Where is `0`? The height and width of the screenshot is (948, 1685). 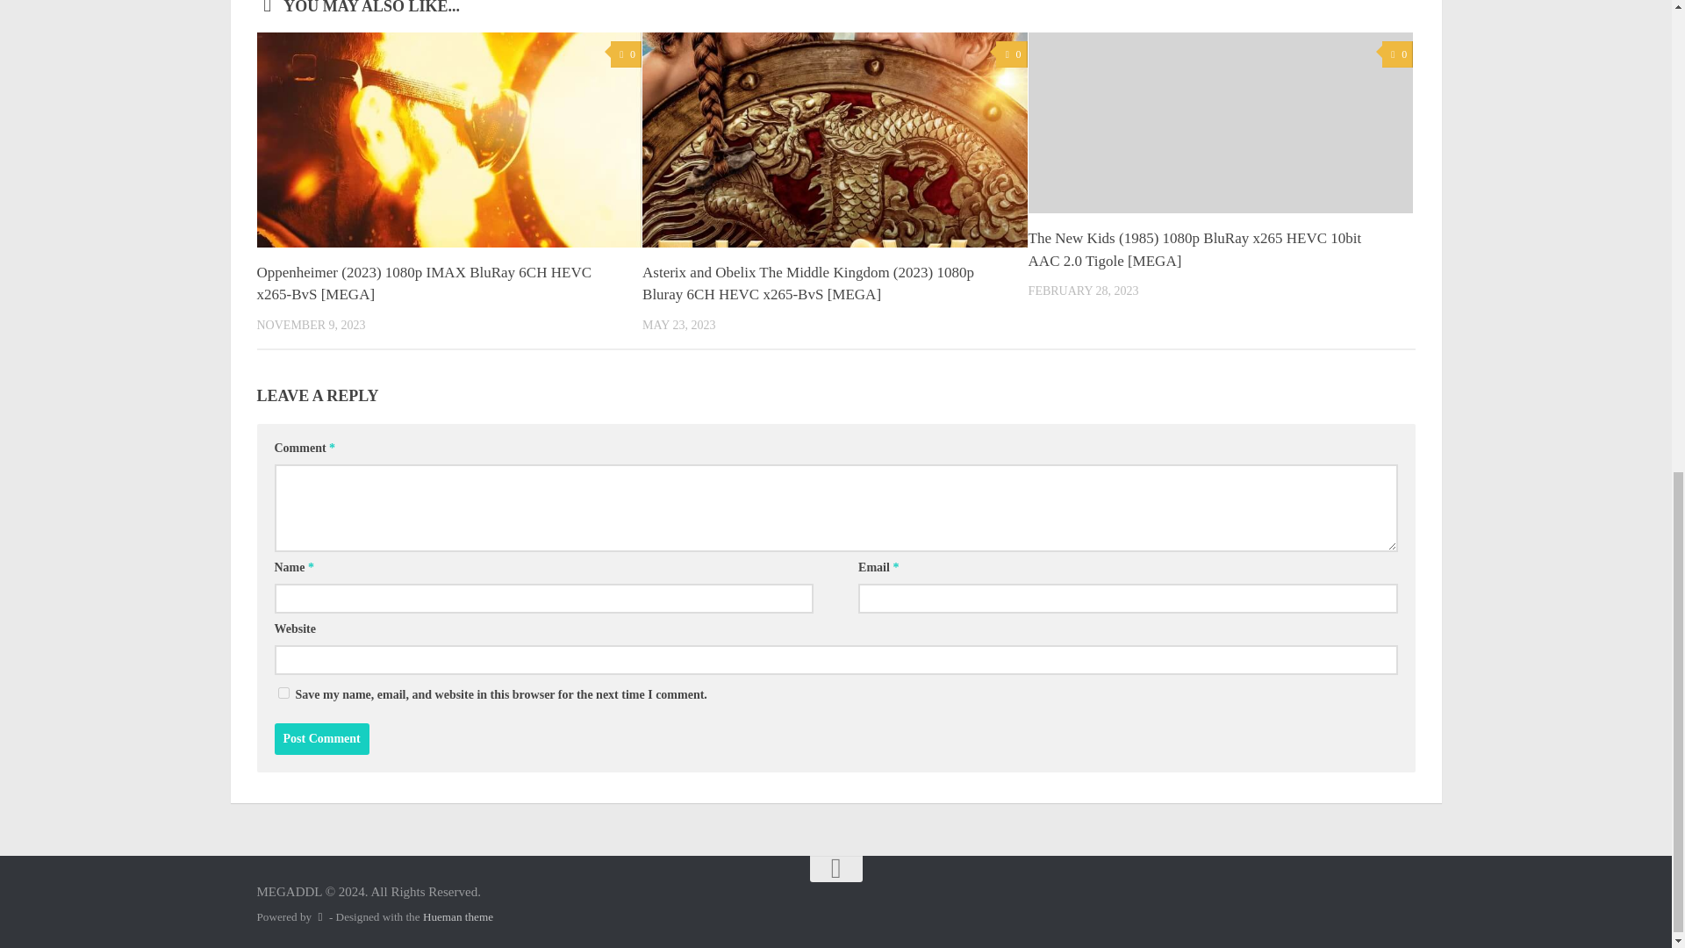
0 is located at coordinates (1011, 54).